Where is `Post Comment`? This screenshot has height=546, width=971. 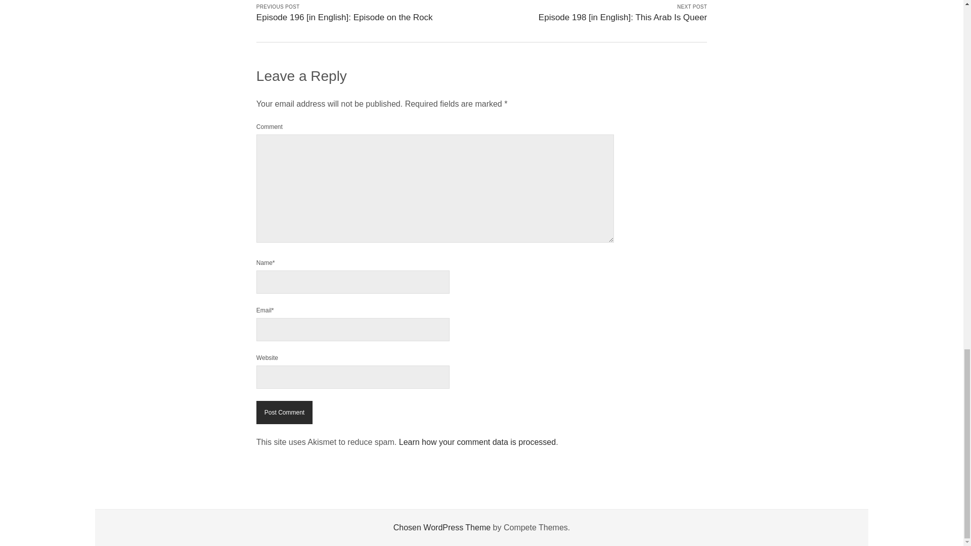 Post Comment is located at coordinates (284, 413).